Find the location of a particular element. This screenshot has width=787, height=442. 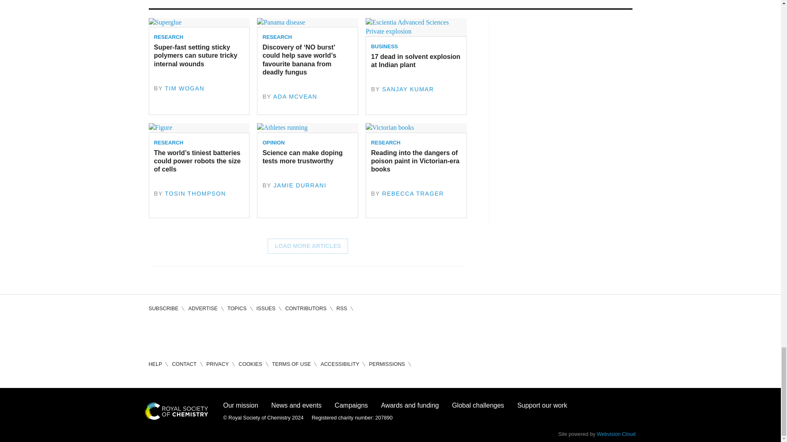

Follow on Twitter is located at coordinates (179, 334).